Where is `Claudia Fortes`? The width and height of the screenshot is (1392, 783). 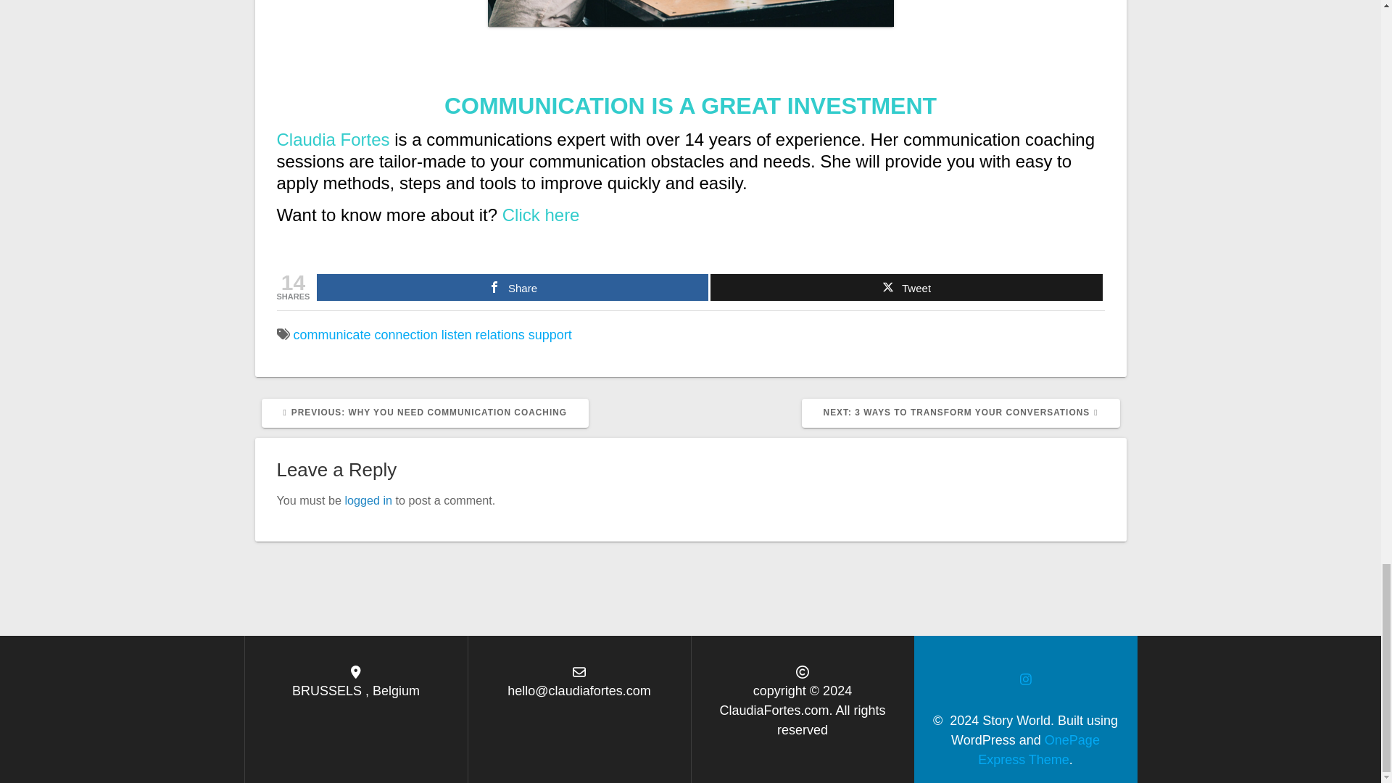
Claudia Fortes is located at coordinates (333, 139).